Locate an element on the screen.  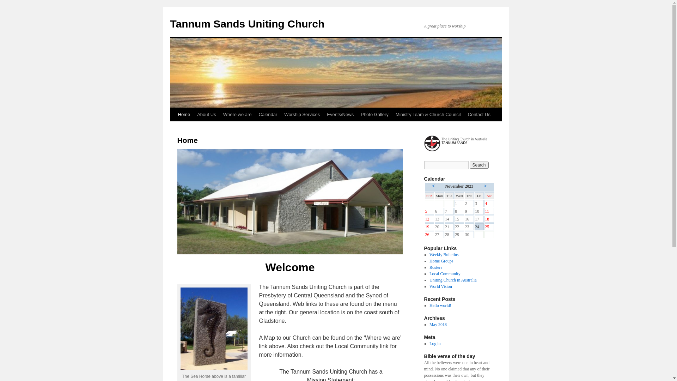
Local Community is located at coordinates (445, 274).